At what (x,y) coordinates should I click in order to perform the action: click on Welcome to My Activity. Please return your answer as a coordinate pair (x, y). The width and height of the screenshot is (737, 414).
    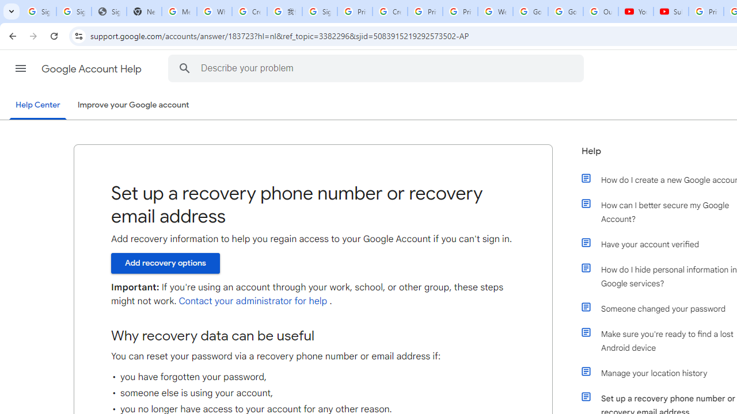
    Looking at the image, I should click on (495, 11).